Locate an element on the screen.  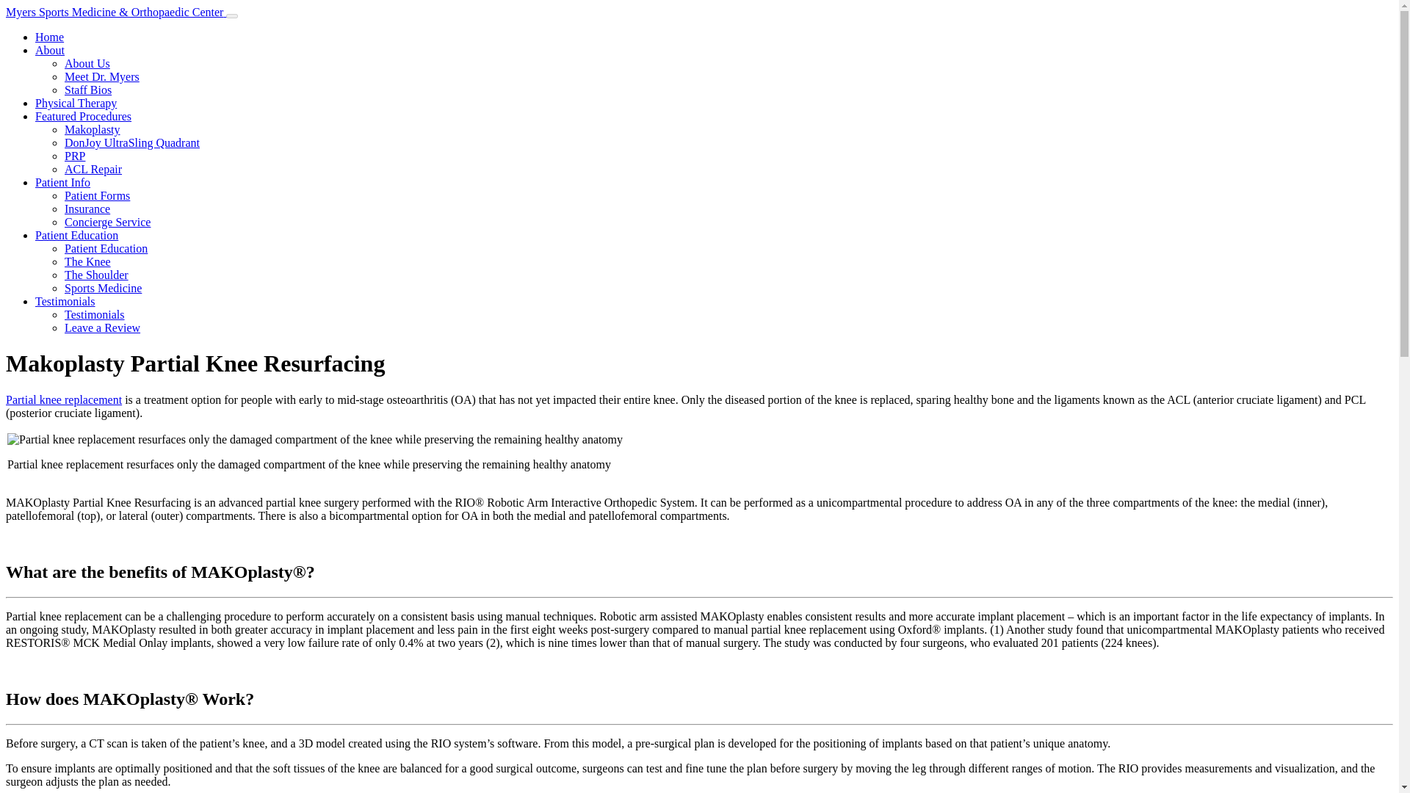
Testimonials is located at coordinates (65, 301).